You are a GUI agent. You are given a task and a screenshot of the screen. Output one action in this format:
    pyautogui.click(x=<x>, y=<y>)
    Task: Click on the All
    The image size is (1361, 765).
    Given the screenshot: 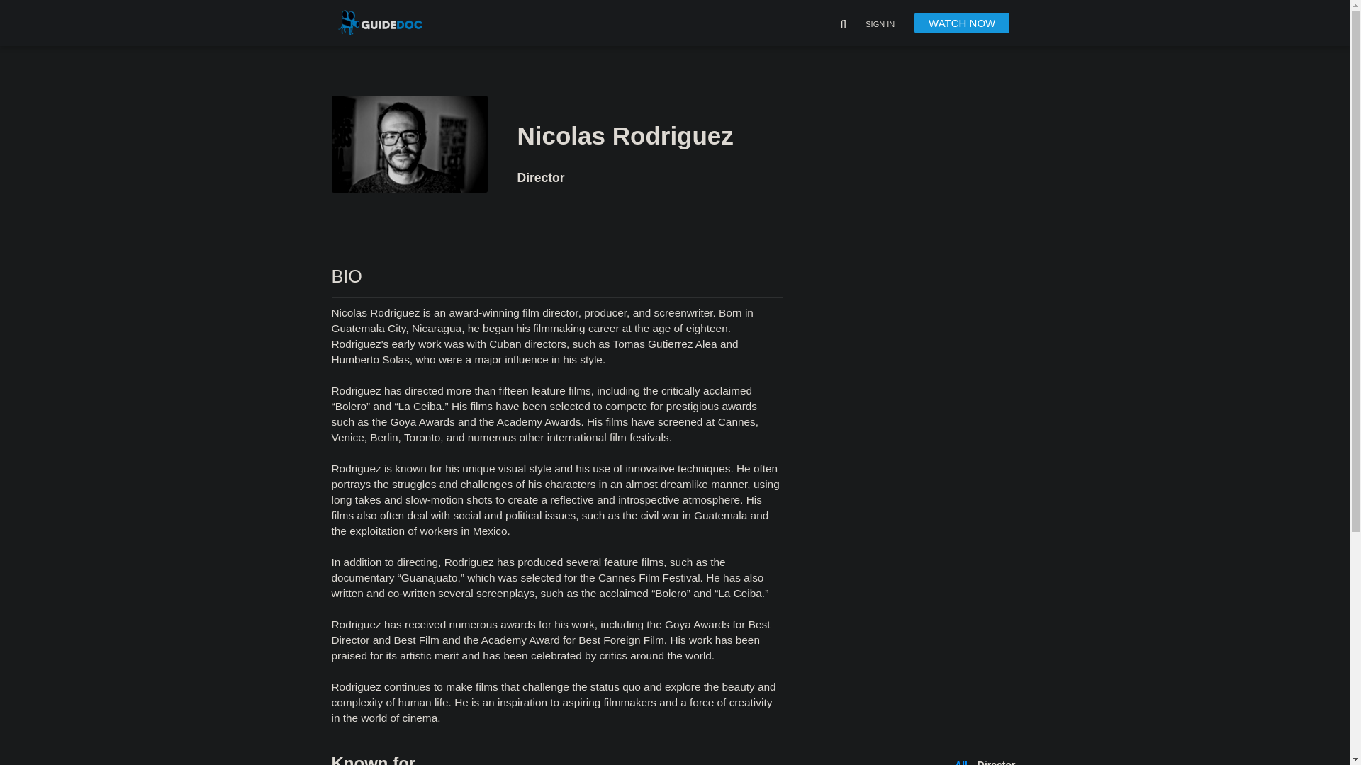 What is the action you would take?
    pyautogui.click(x=961, y=762)
    